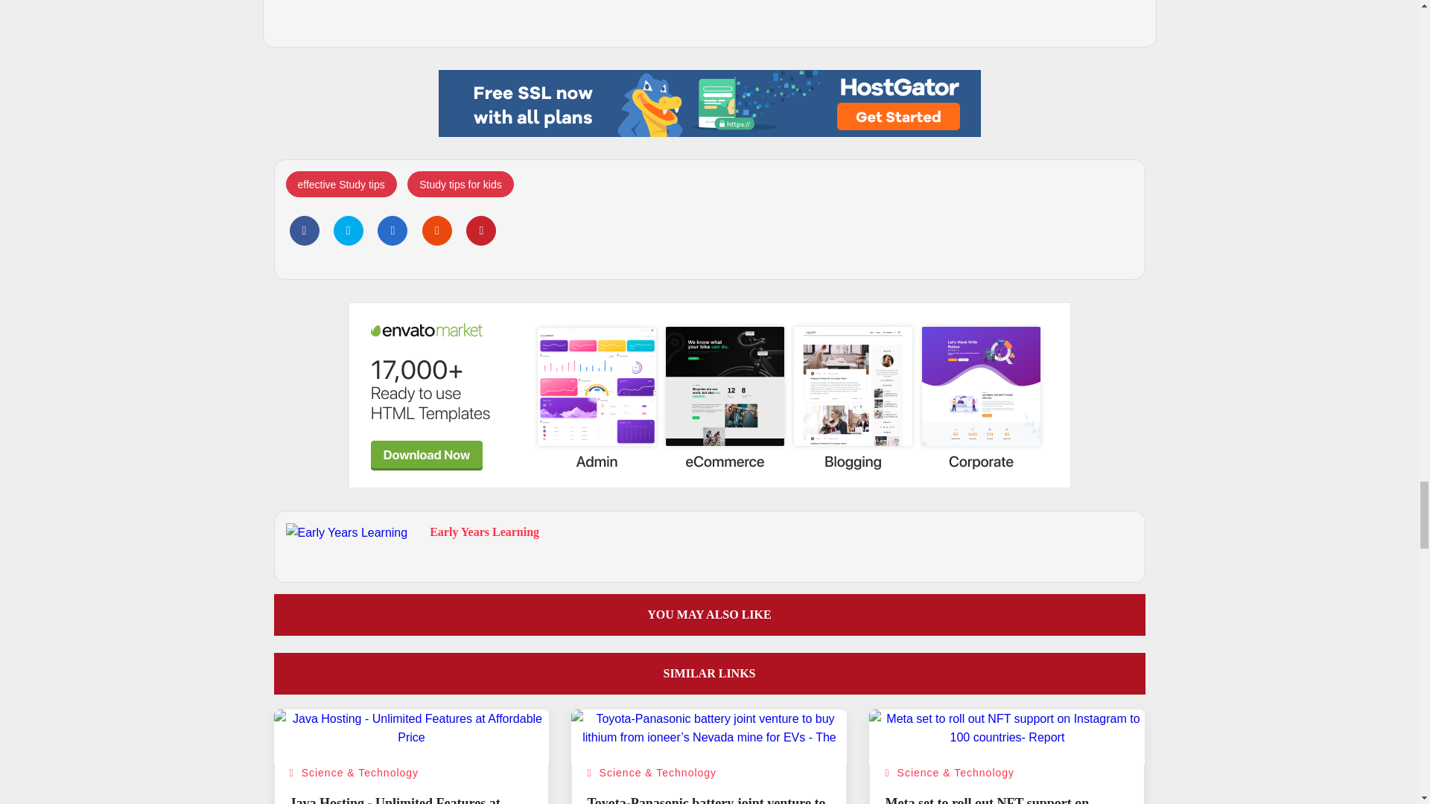 This screenshot has width=1430, height=804. I want to click on Study tips for kids, so click(460, 184).